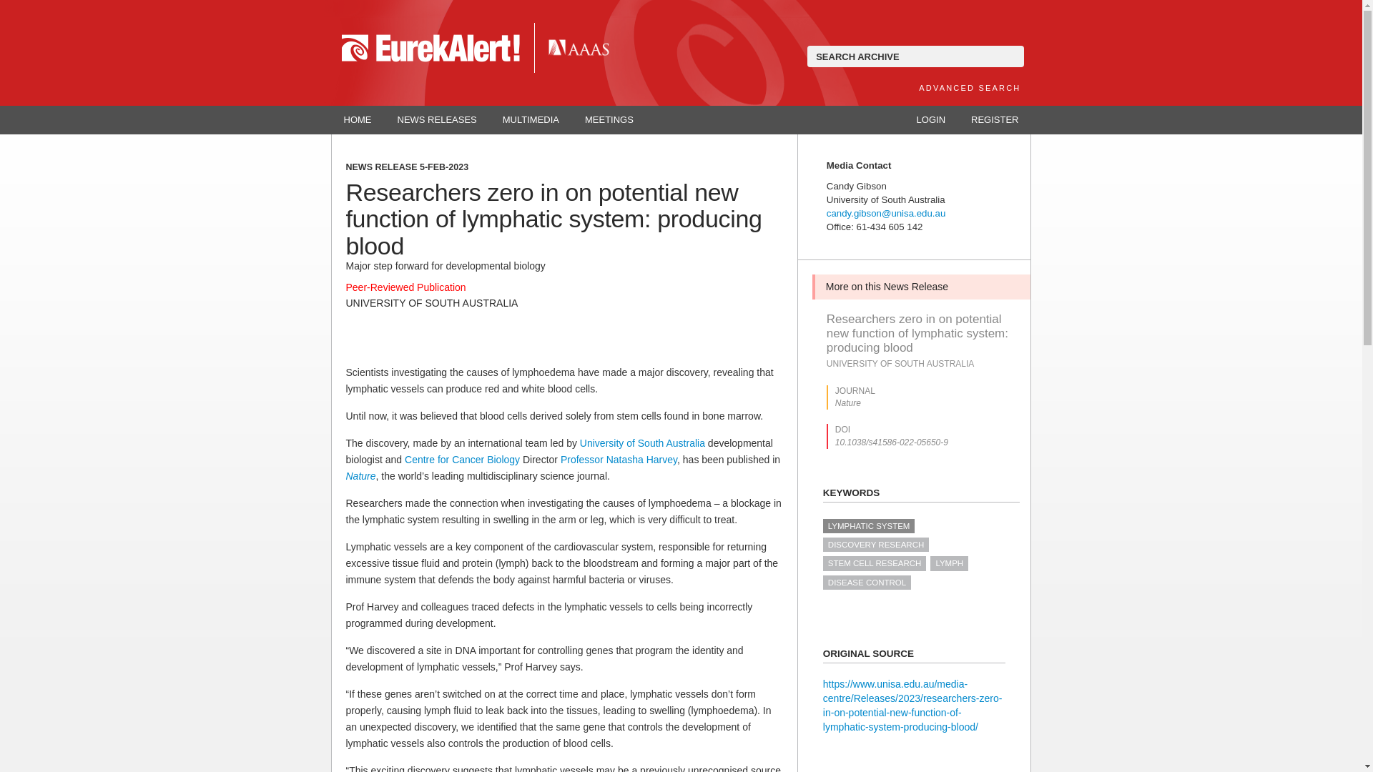 The height and width of the screenshot is (772, 1373). Describe the element at coordinates (531, 120) in the screenshot. I see `MULTIMEDIA` at that location.